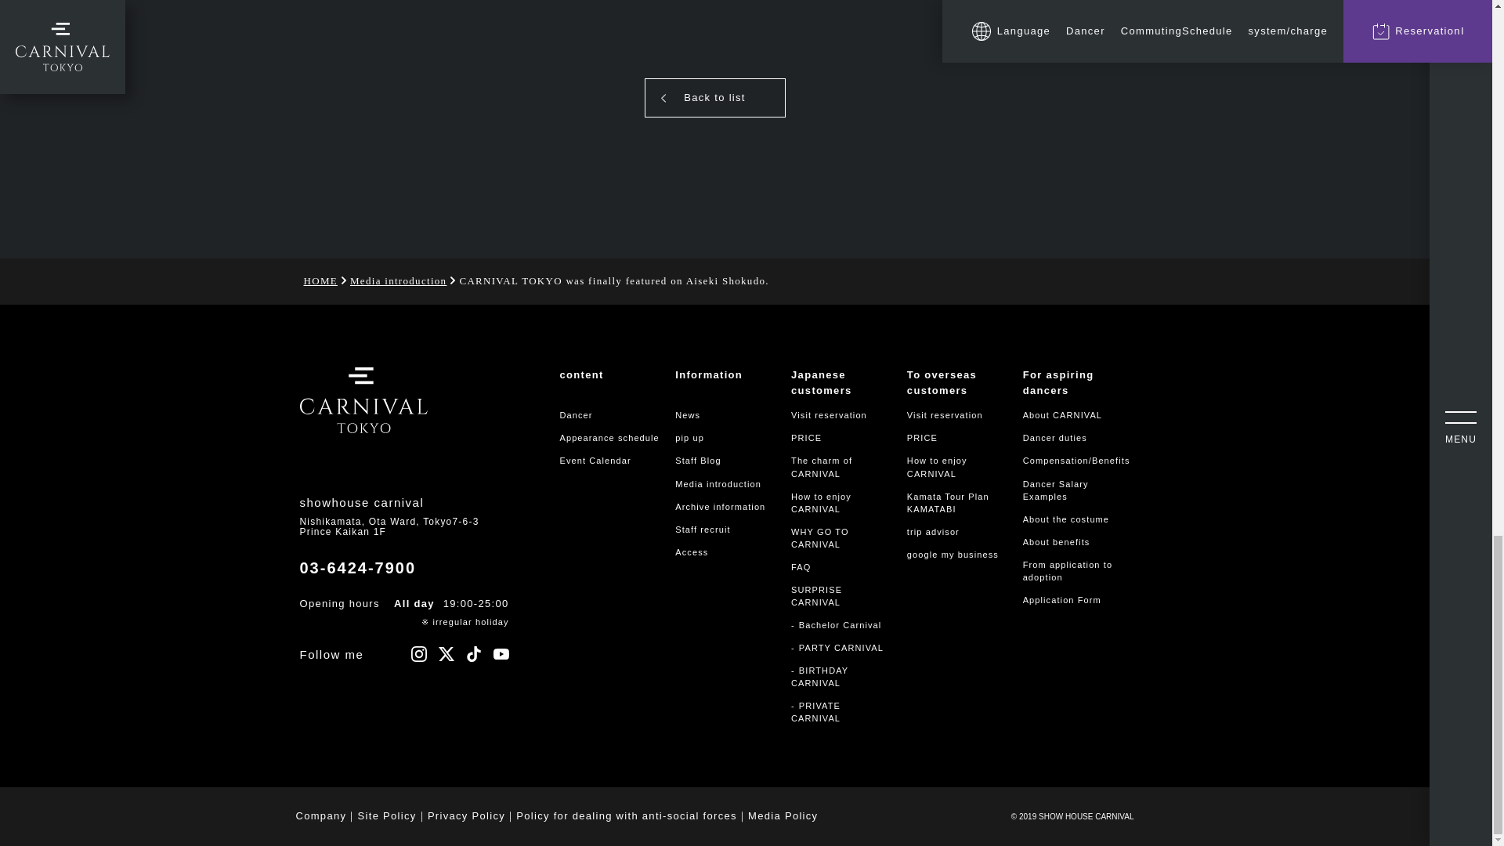 The width and height of the screenshot is (1504, 846). Describe the element at coordinates (609, 437) in the screenshot. I see `Appearance schedule` at that location.